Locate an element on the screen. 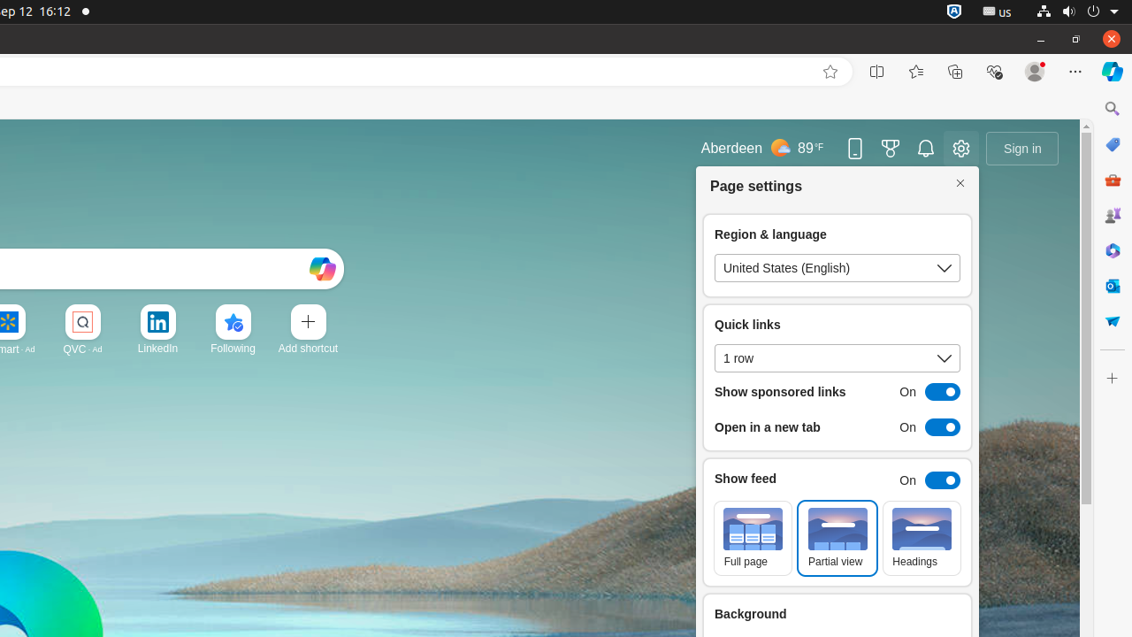 The image size is (1132, 637). Click to sign into Microsoft Edge is located at coordinates (1022, 149).